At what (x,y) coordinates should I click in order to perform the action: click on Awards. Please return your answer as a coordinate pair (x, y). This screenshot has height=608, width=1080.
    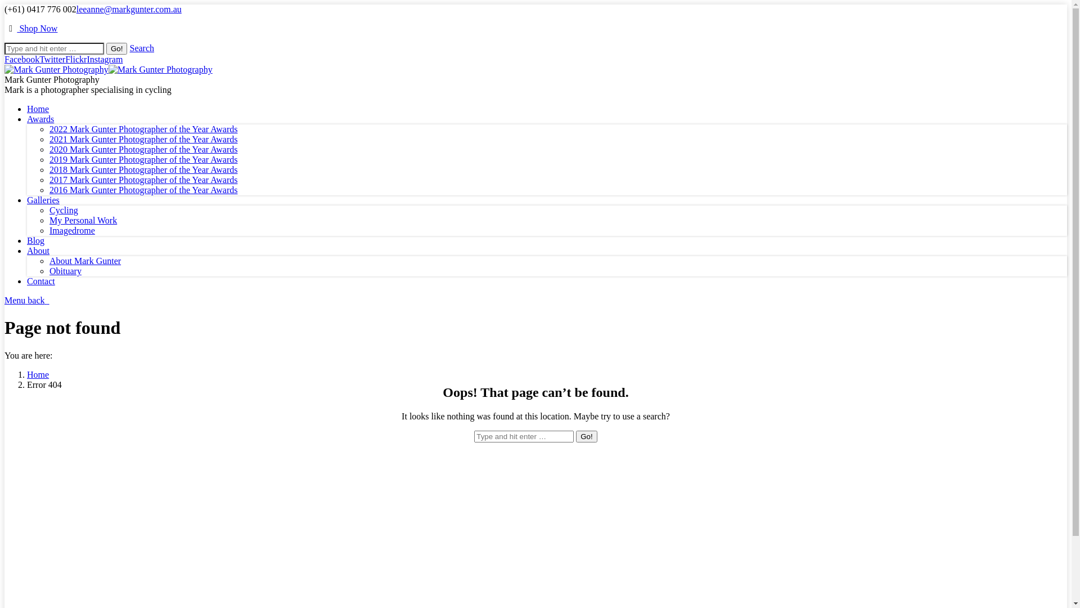
    Looking at the image, I should click on (40, 119).